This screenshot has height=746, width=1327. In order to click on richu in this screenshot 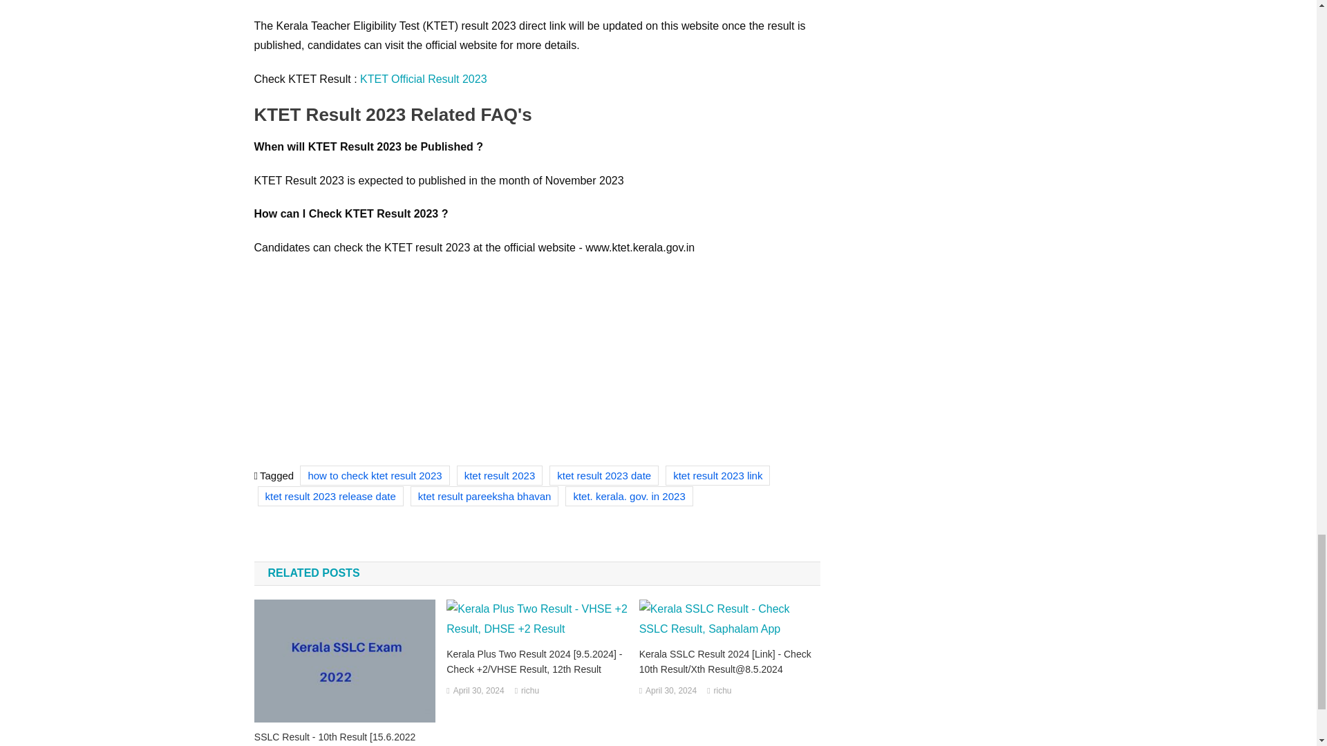, I will do `click(529, 691)`.